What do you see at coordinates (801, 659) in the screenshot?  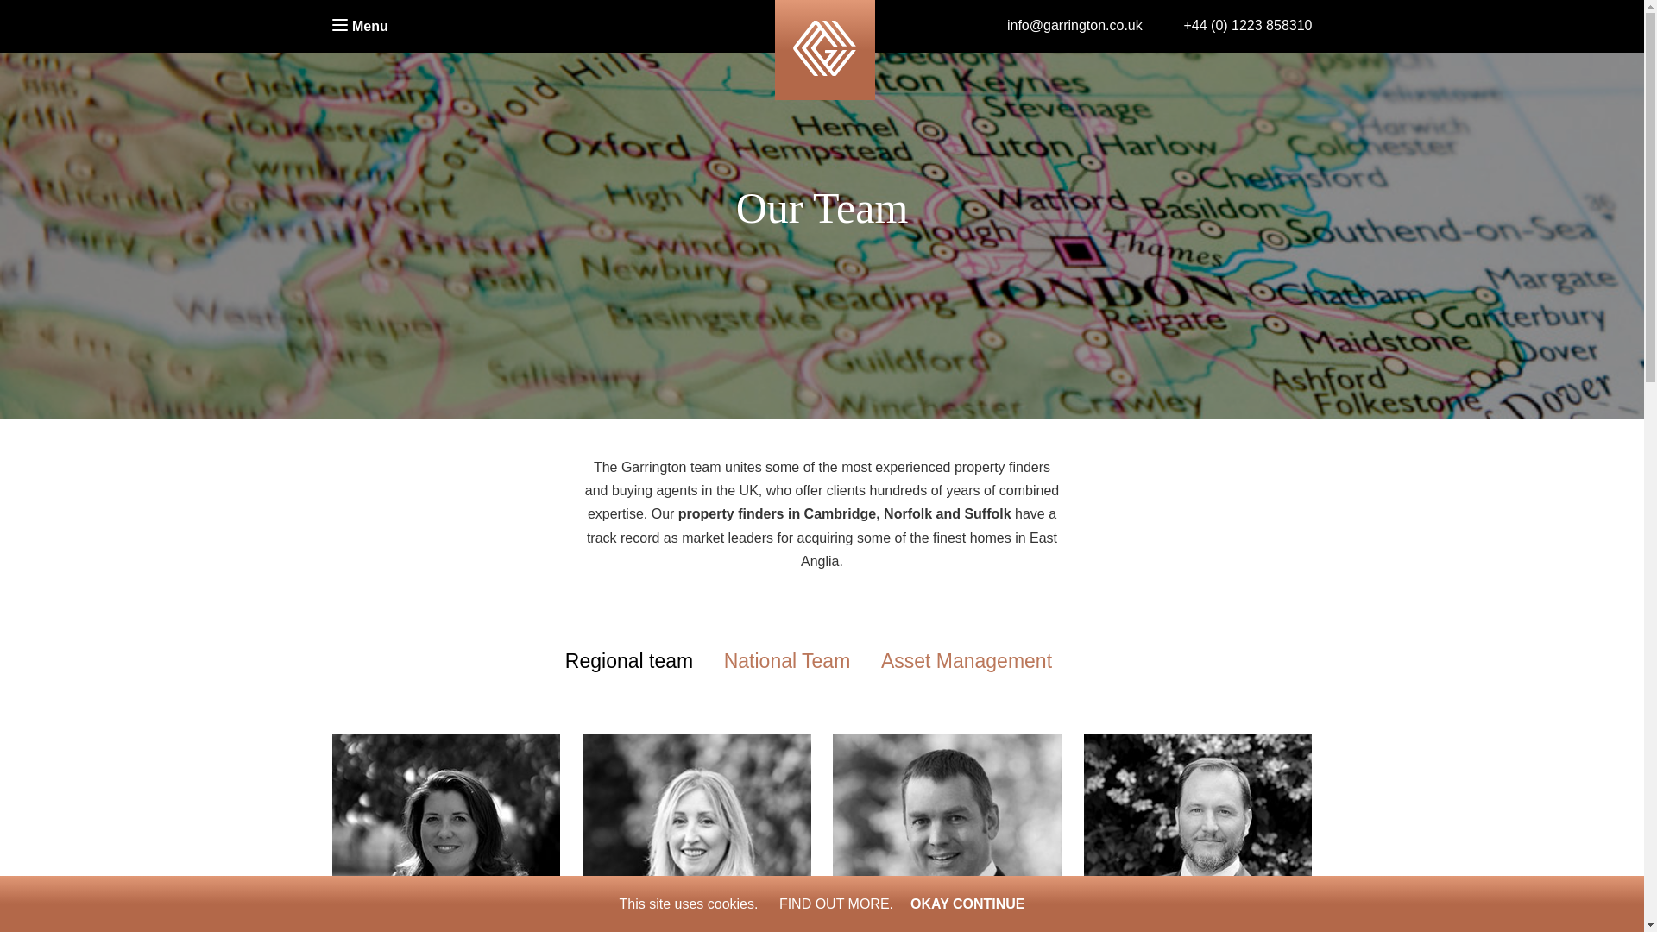 I see `National Team` at bounding box center [801, 659].